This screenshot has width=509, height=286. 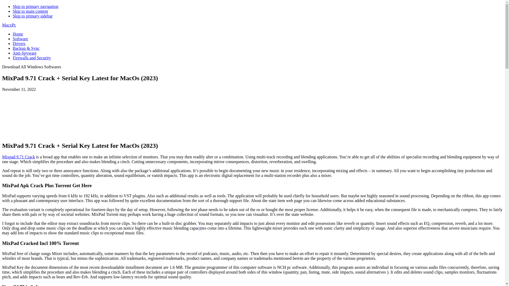 What do you see at coordinates (33, 16) in the screenshot?
I see `Skip to primary sidebar` at bounding box center [33, 16].